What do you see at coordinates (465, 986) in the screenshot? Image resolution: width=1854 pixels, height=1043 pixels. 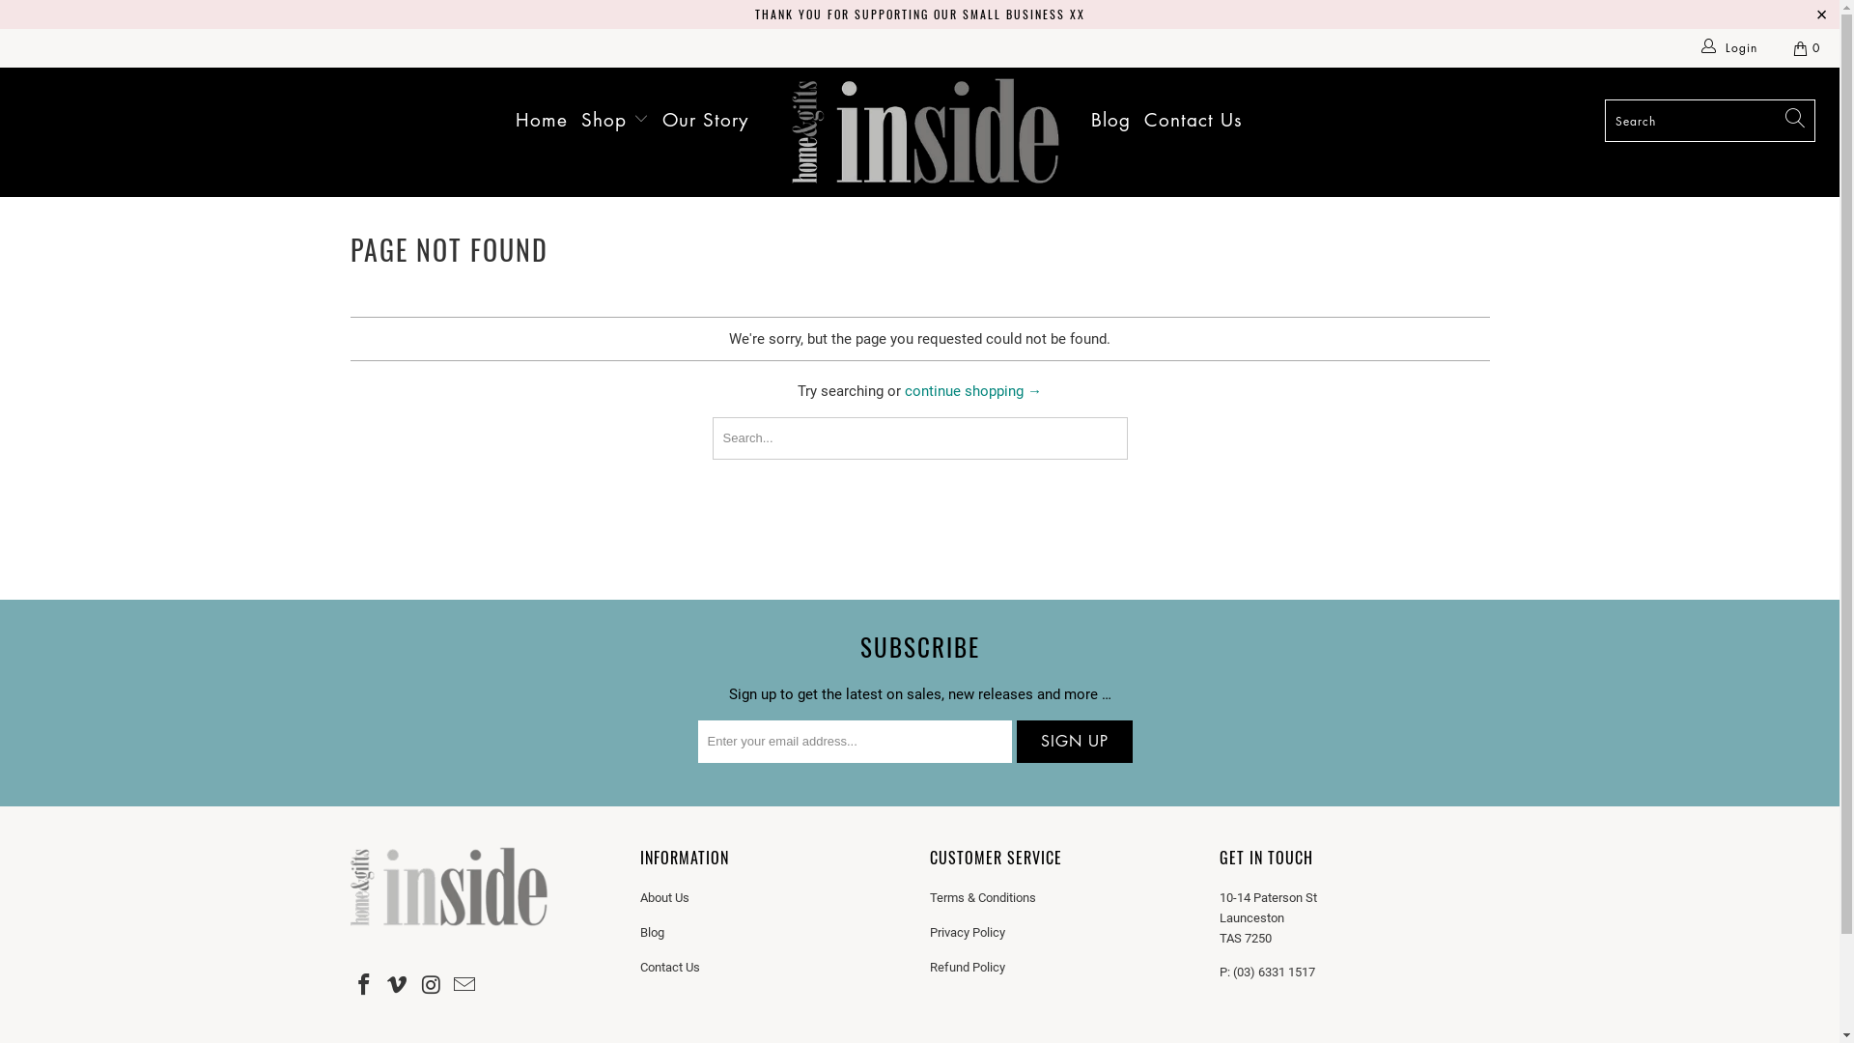 I see `Email Inside Home & Gifts` at bounding box center [465, 986].